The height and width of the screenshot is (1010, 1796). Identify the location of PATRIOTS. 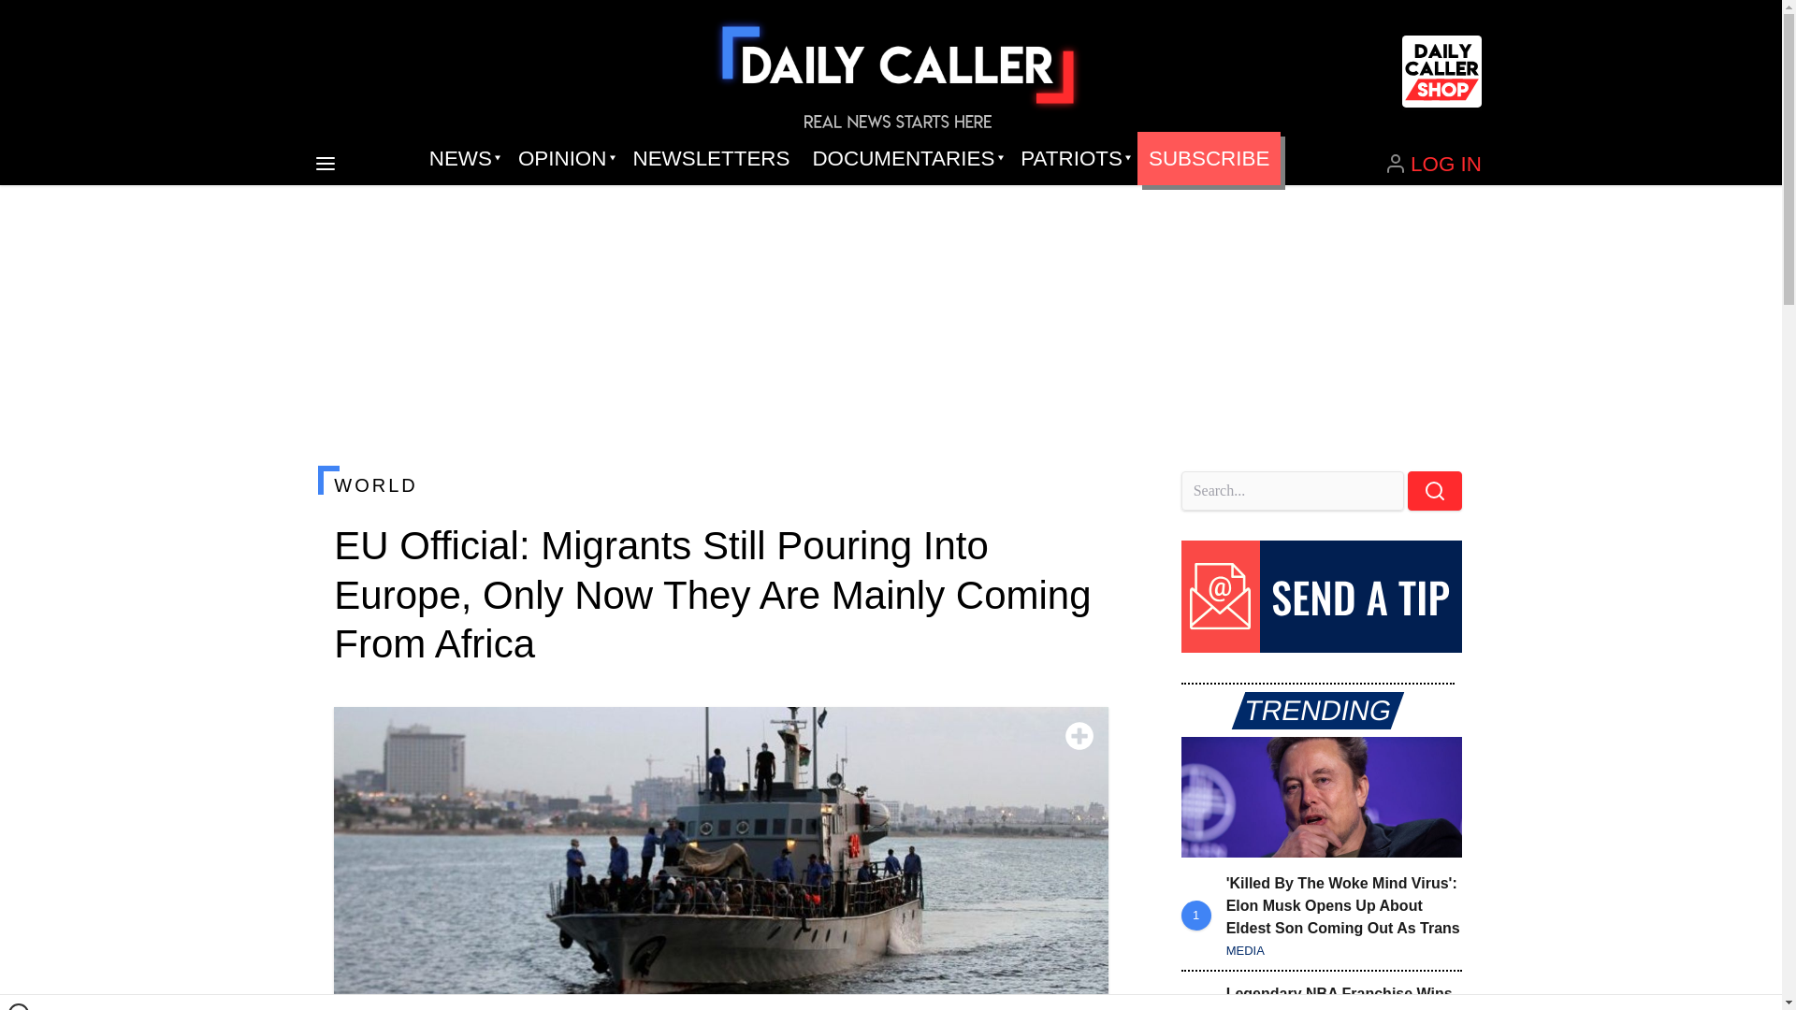
(1073, 159).